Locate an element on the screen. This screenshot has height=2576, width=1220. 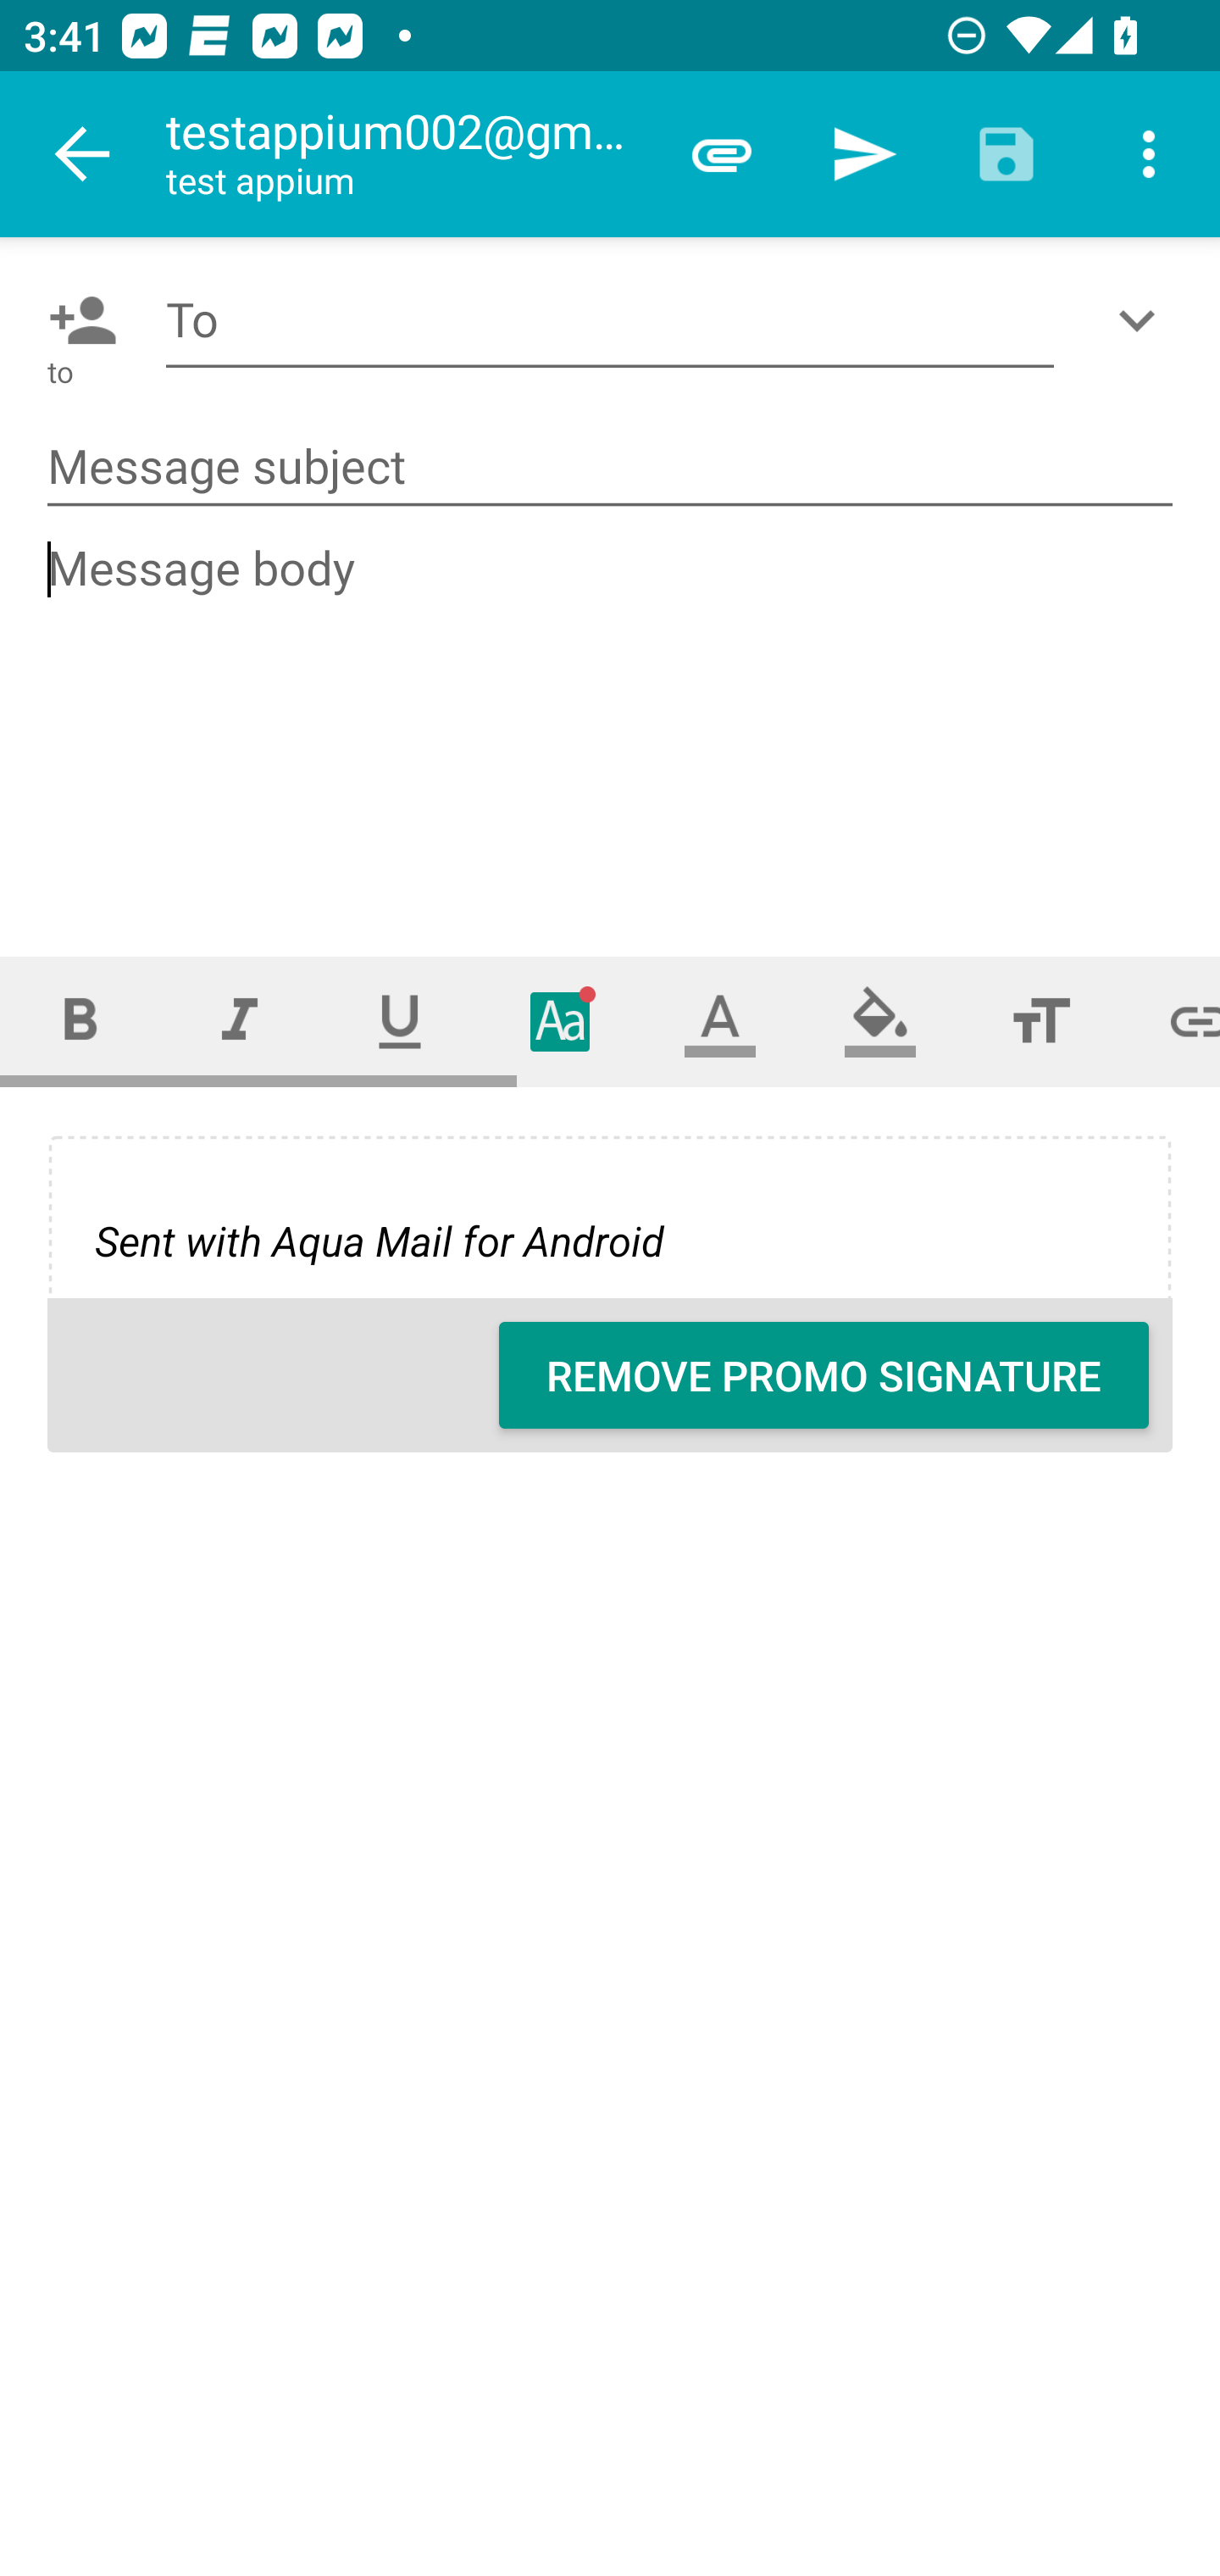
Pick contact: To is located at coordinates (76, 320).